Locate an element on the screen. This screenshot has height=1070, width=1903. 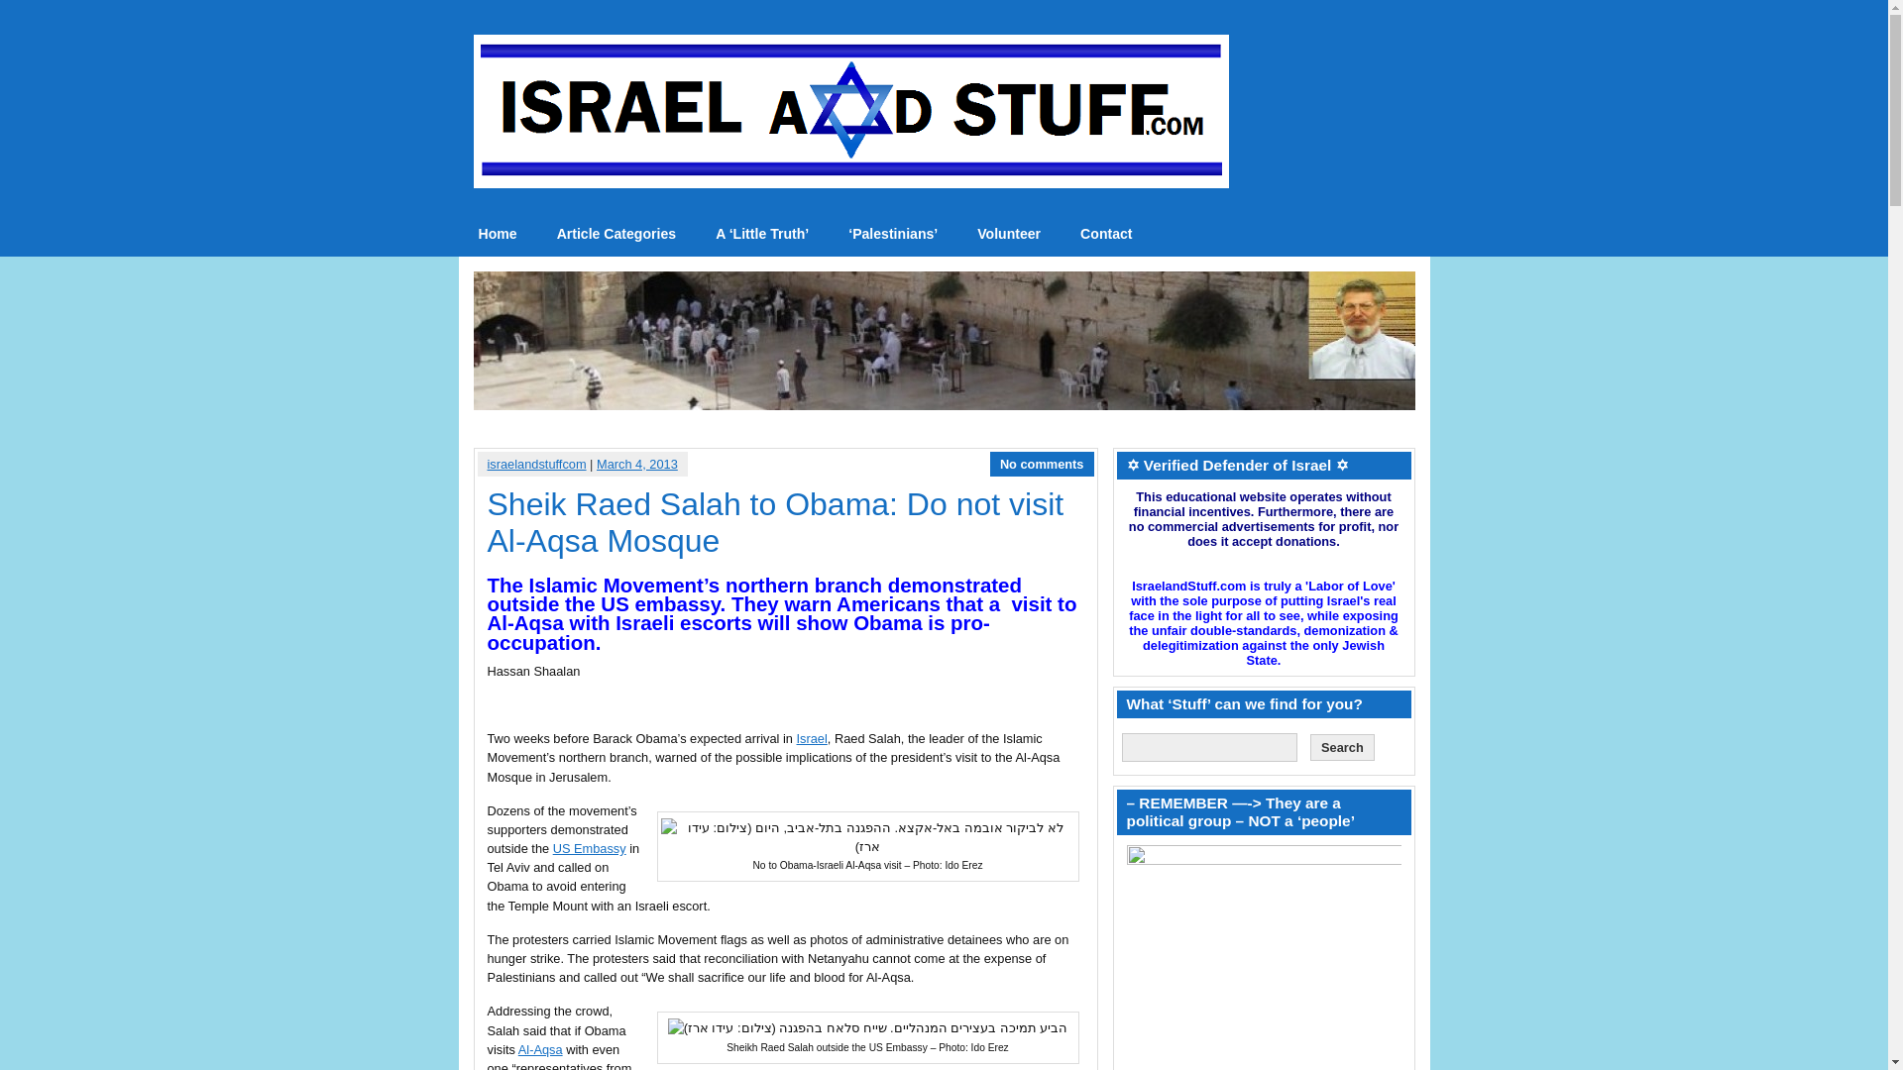
news is located at coordinates (498, 234).